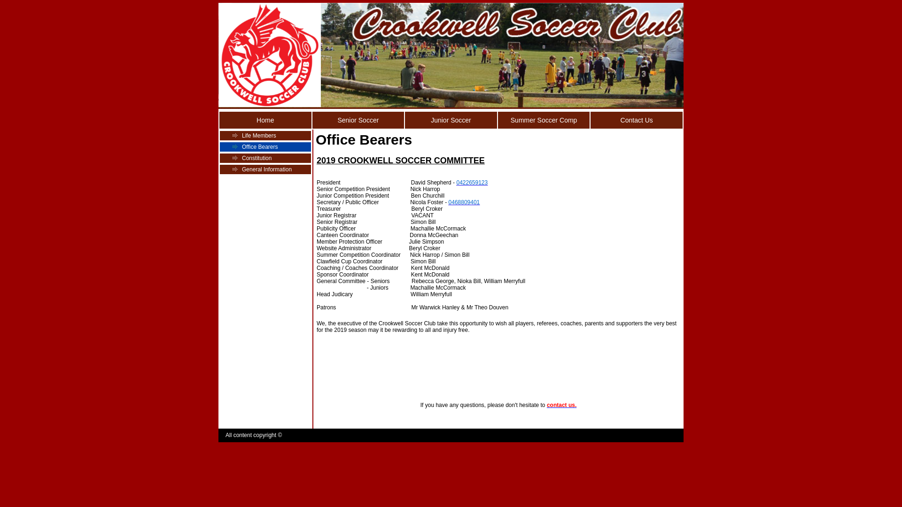 Image resolution: width=902 pixels, height=507 pixels. I want to click on Constitution, so click(265, 158).